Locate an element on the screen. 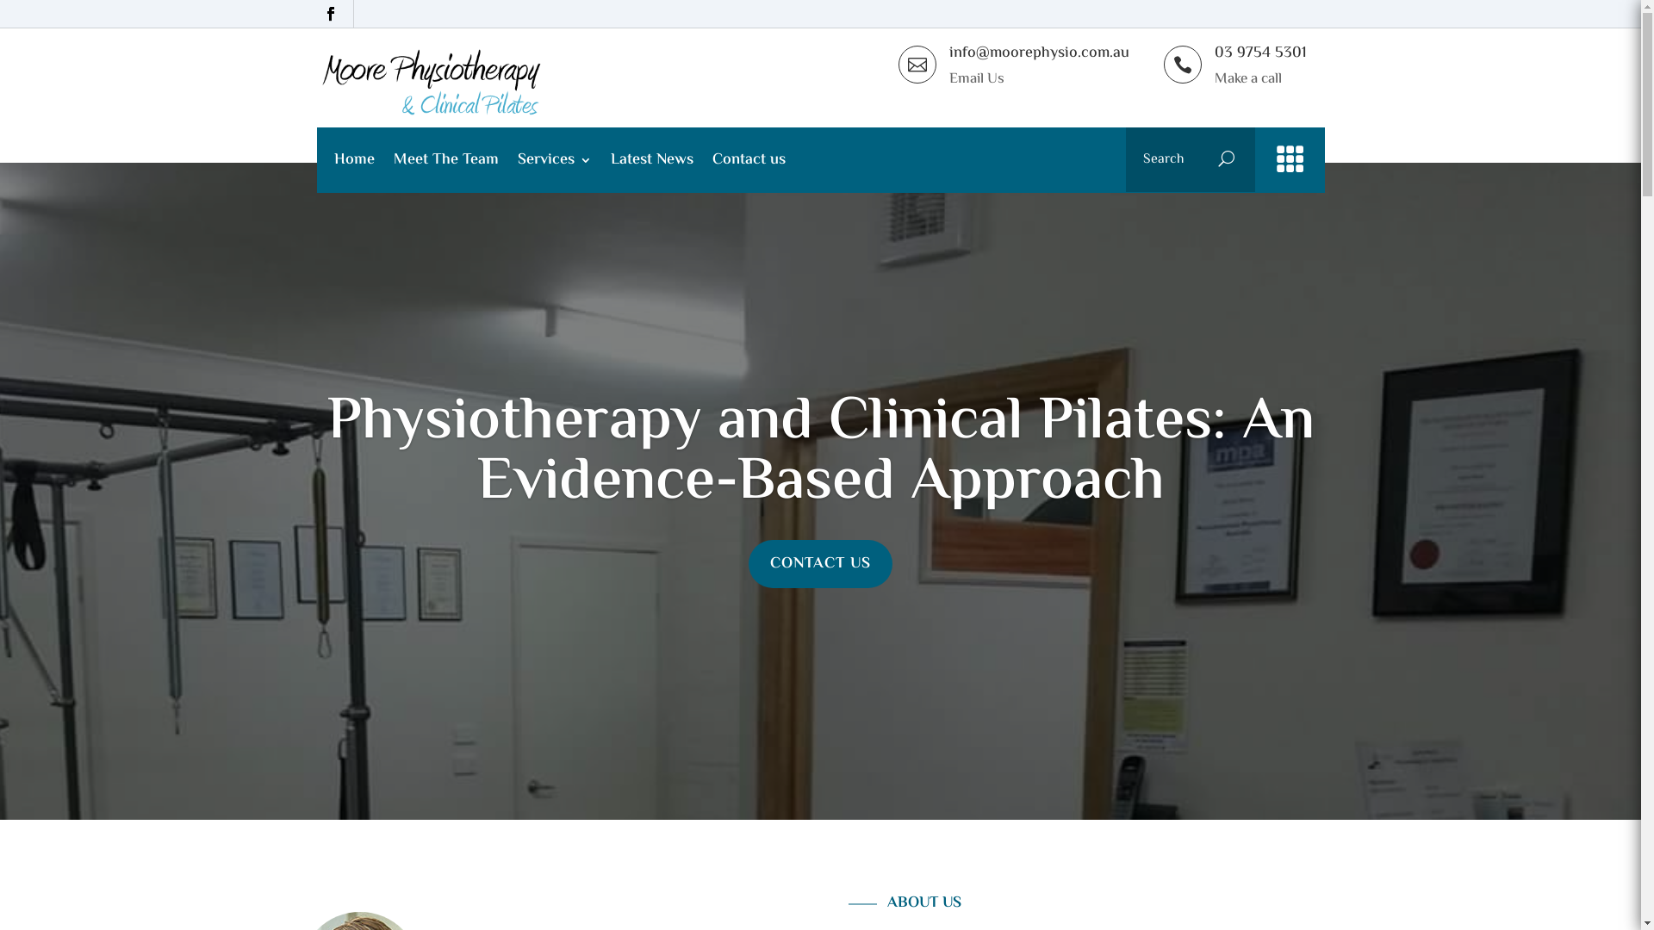 The width and height of the screenshot is (1654, 930). Latest News is located at coordinates (651, 164).